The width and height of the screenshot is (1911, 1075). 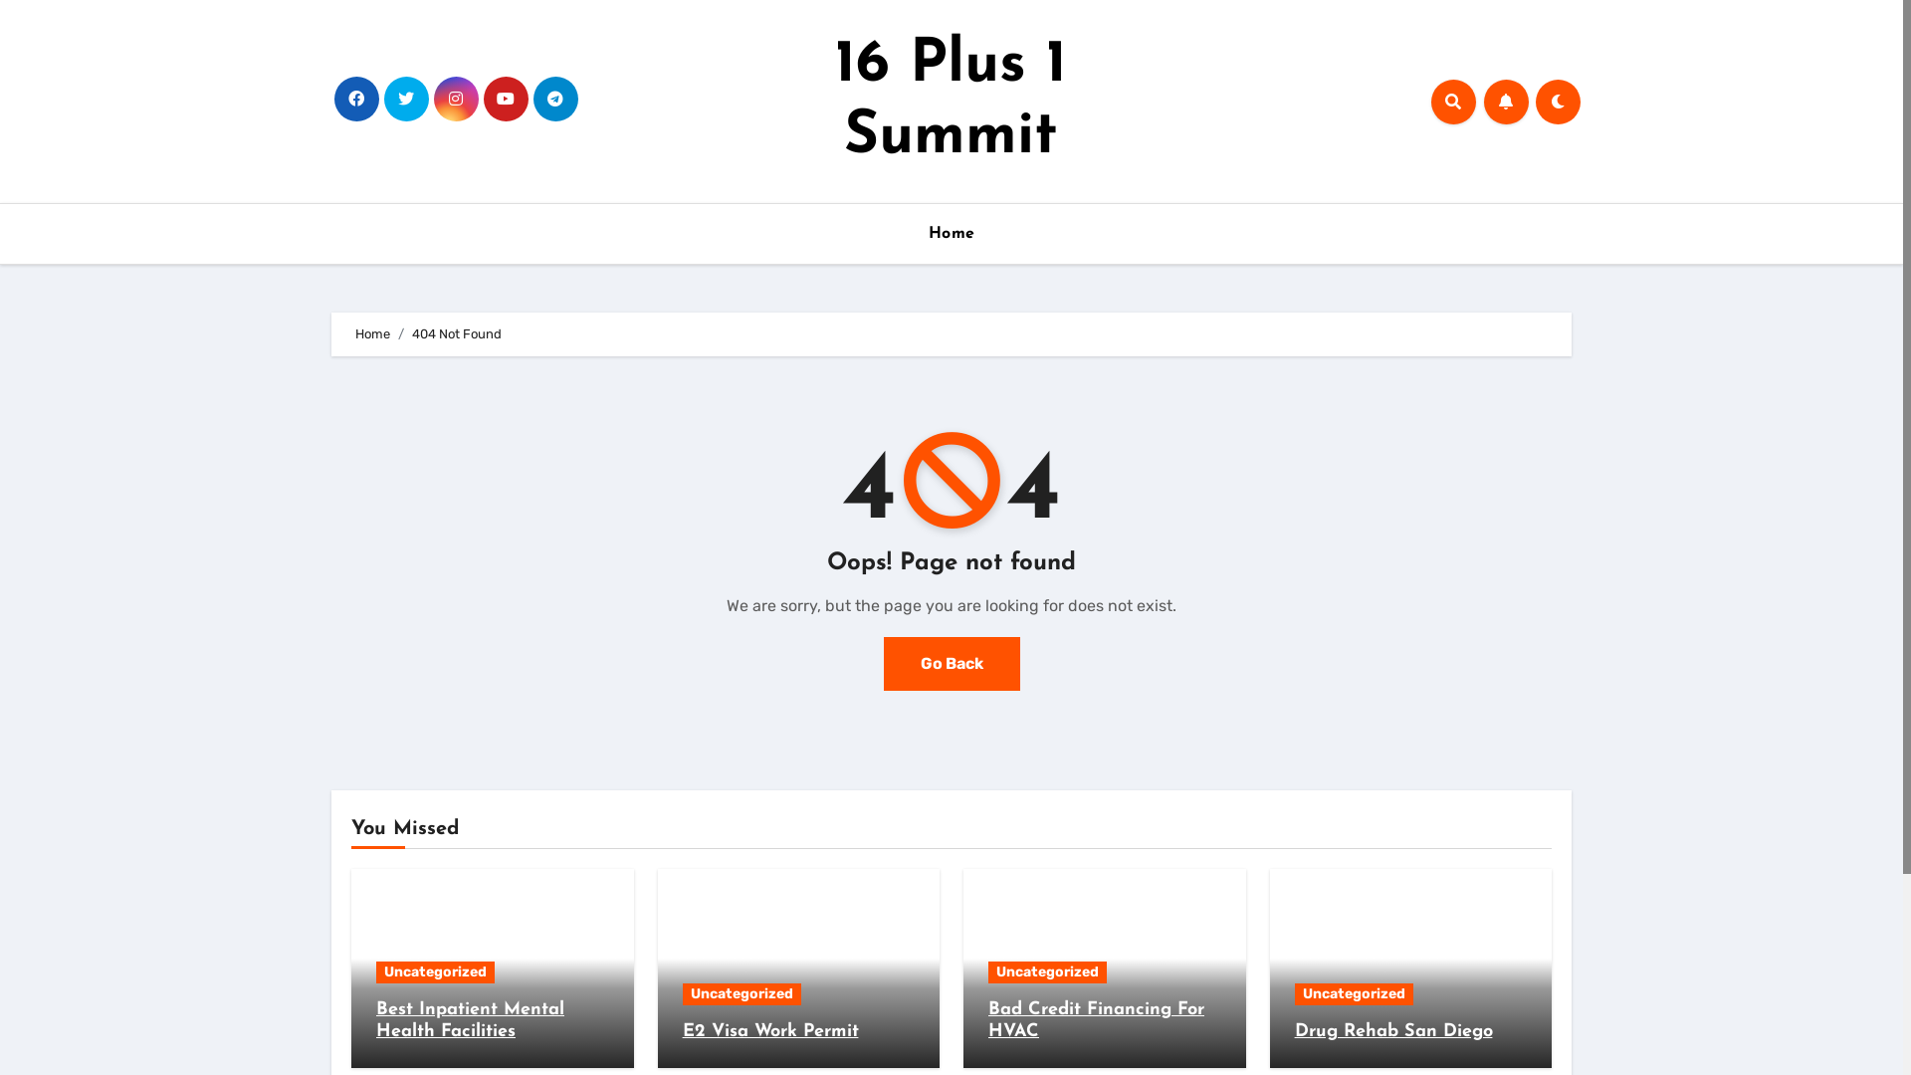 What do you see at coordinates (952, 664) in the screenshot?
I see `Go Back` at bounding box center [952, 664].